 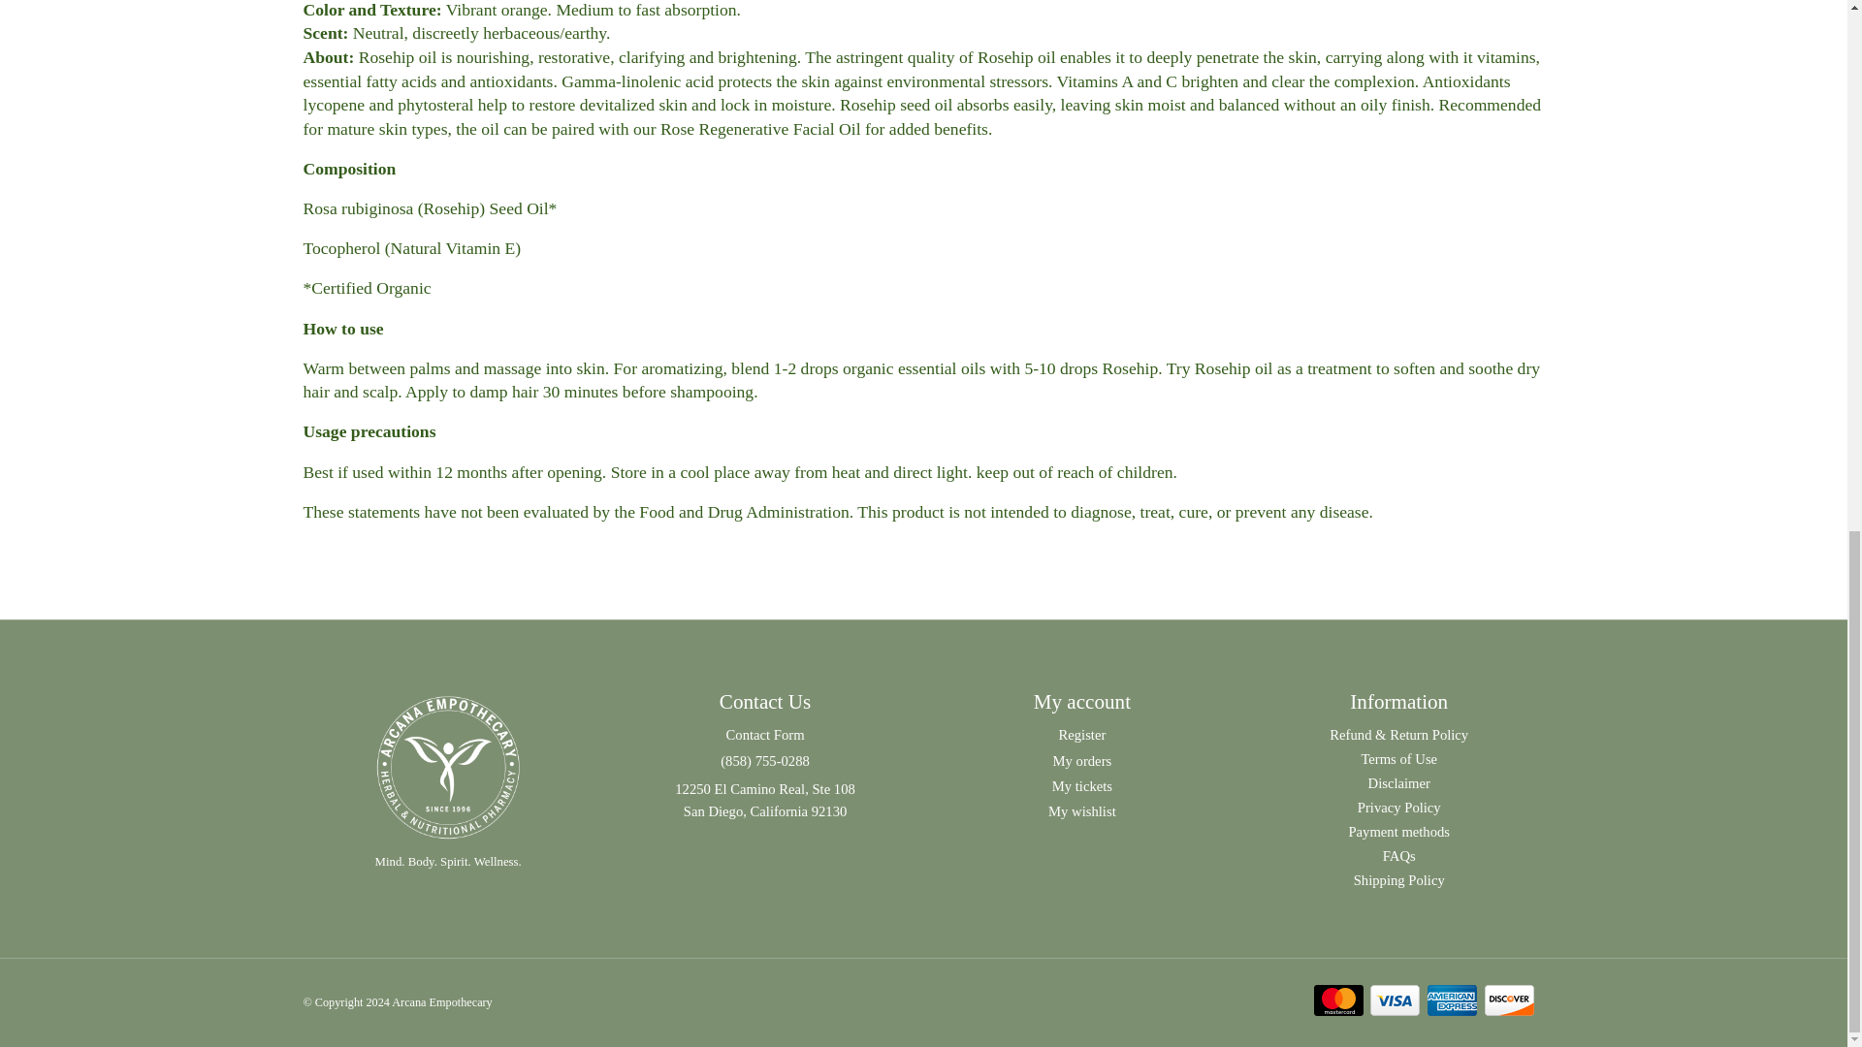 I want to click on Payment methods, so click(x=1398, y=832).